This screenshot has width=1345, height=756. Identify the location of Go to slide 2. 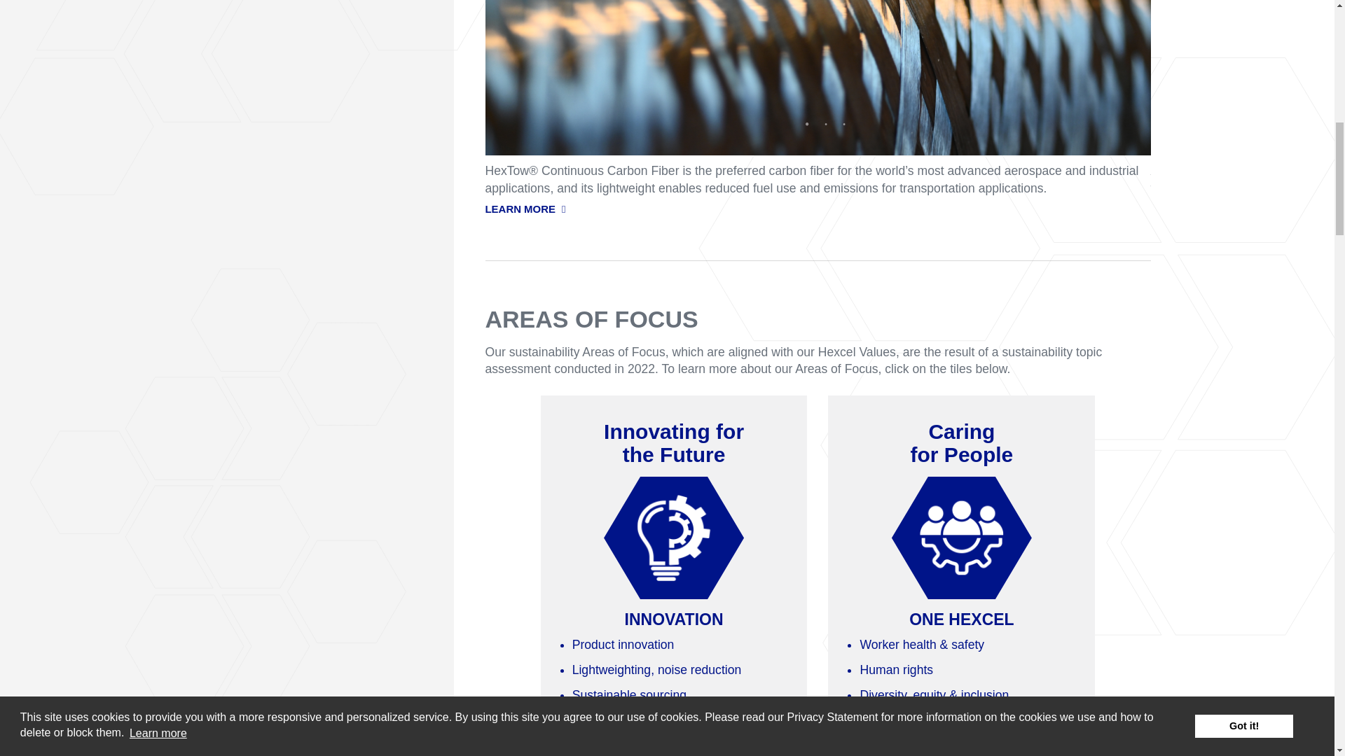
(828, 125).